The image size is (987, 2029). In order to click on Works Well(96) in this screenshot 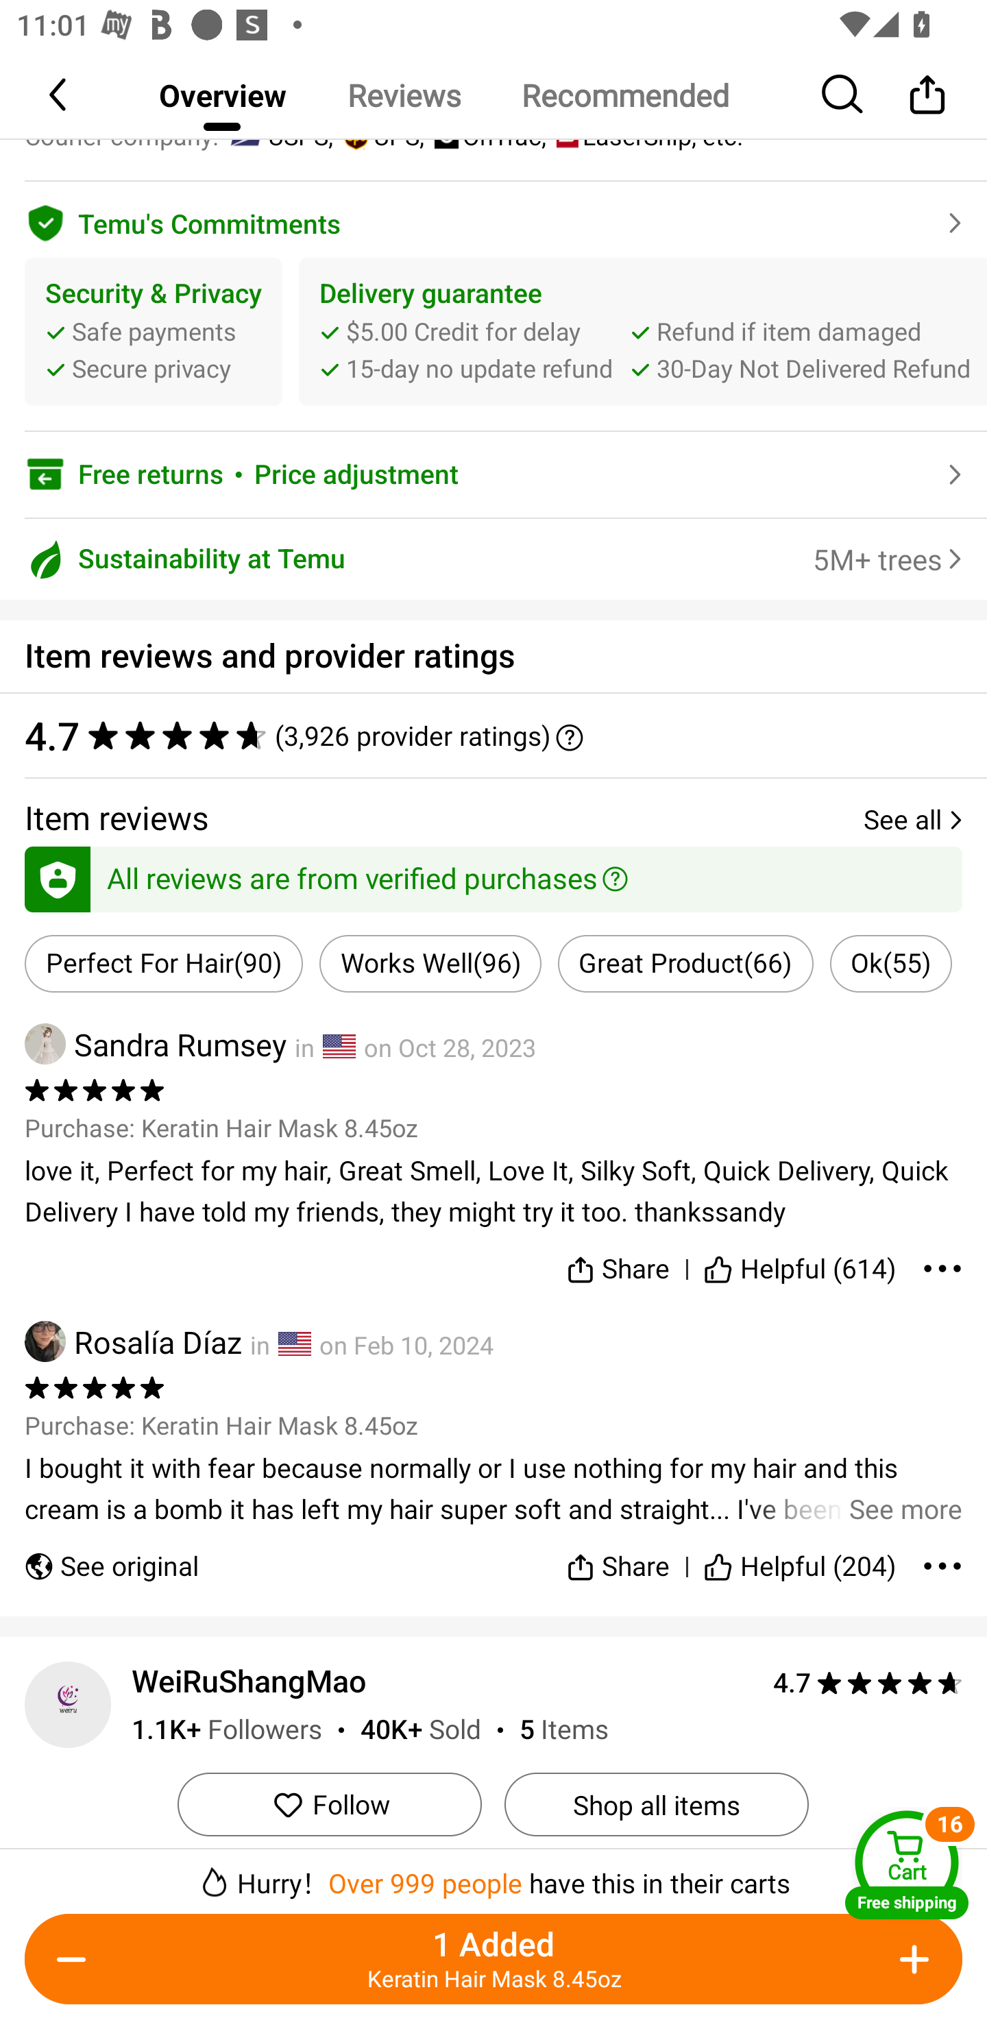, I will do `click(430, 964)`.